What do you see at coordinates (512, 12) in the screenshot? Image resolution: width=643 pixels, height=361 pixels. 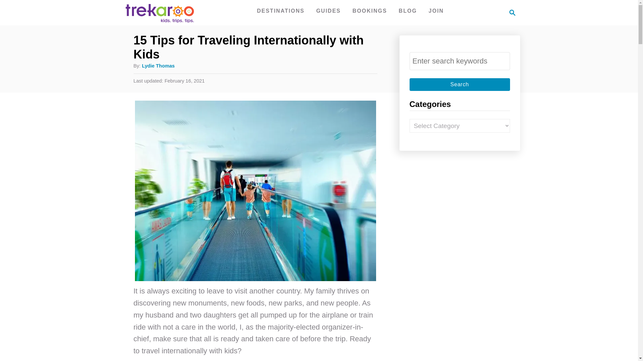 I see `BLOG` at bounding box center [512, 12].